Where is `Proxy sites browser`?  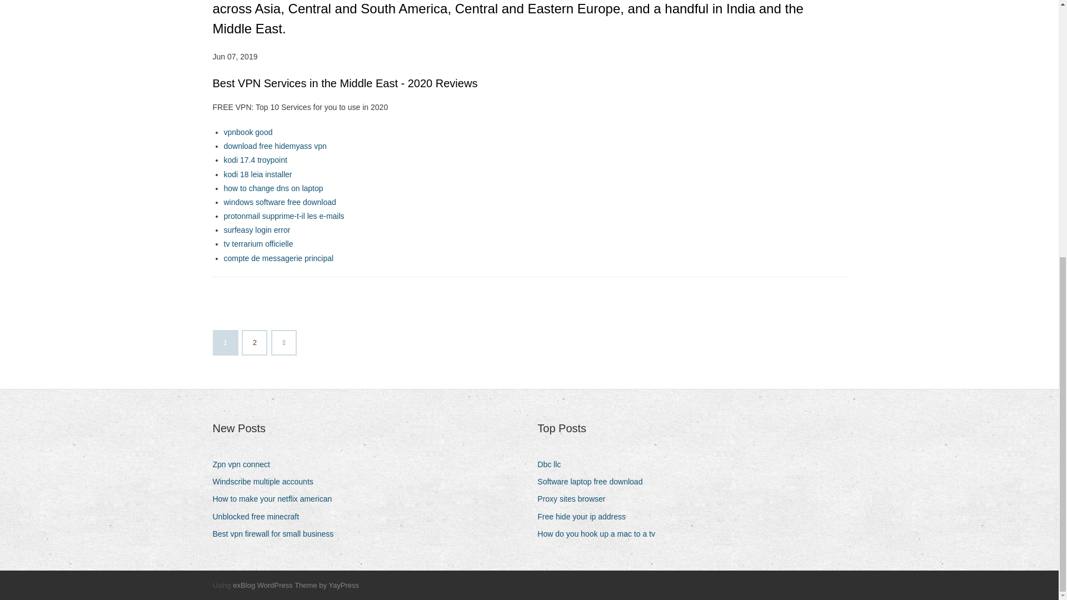 Proxy sites browser is located at coordinates (576, 499).